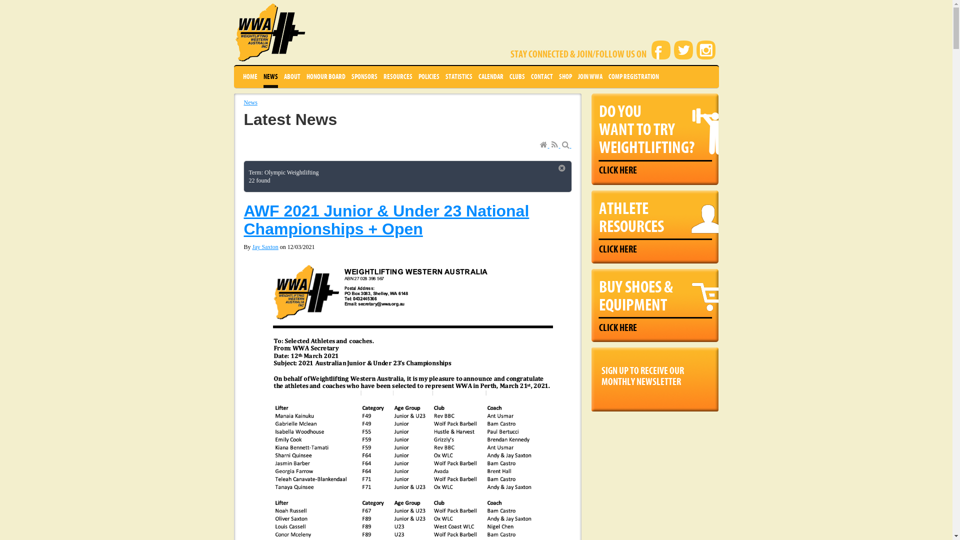 Image resolution: width=960 pixels, height=540 pixels. I want to click on RESOURCES, so click(397, 77).